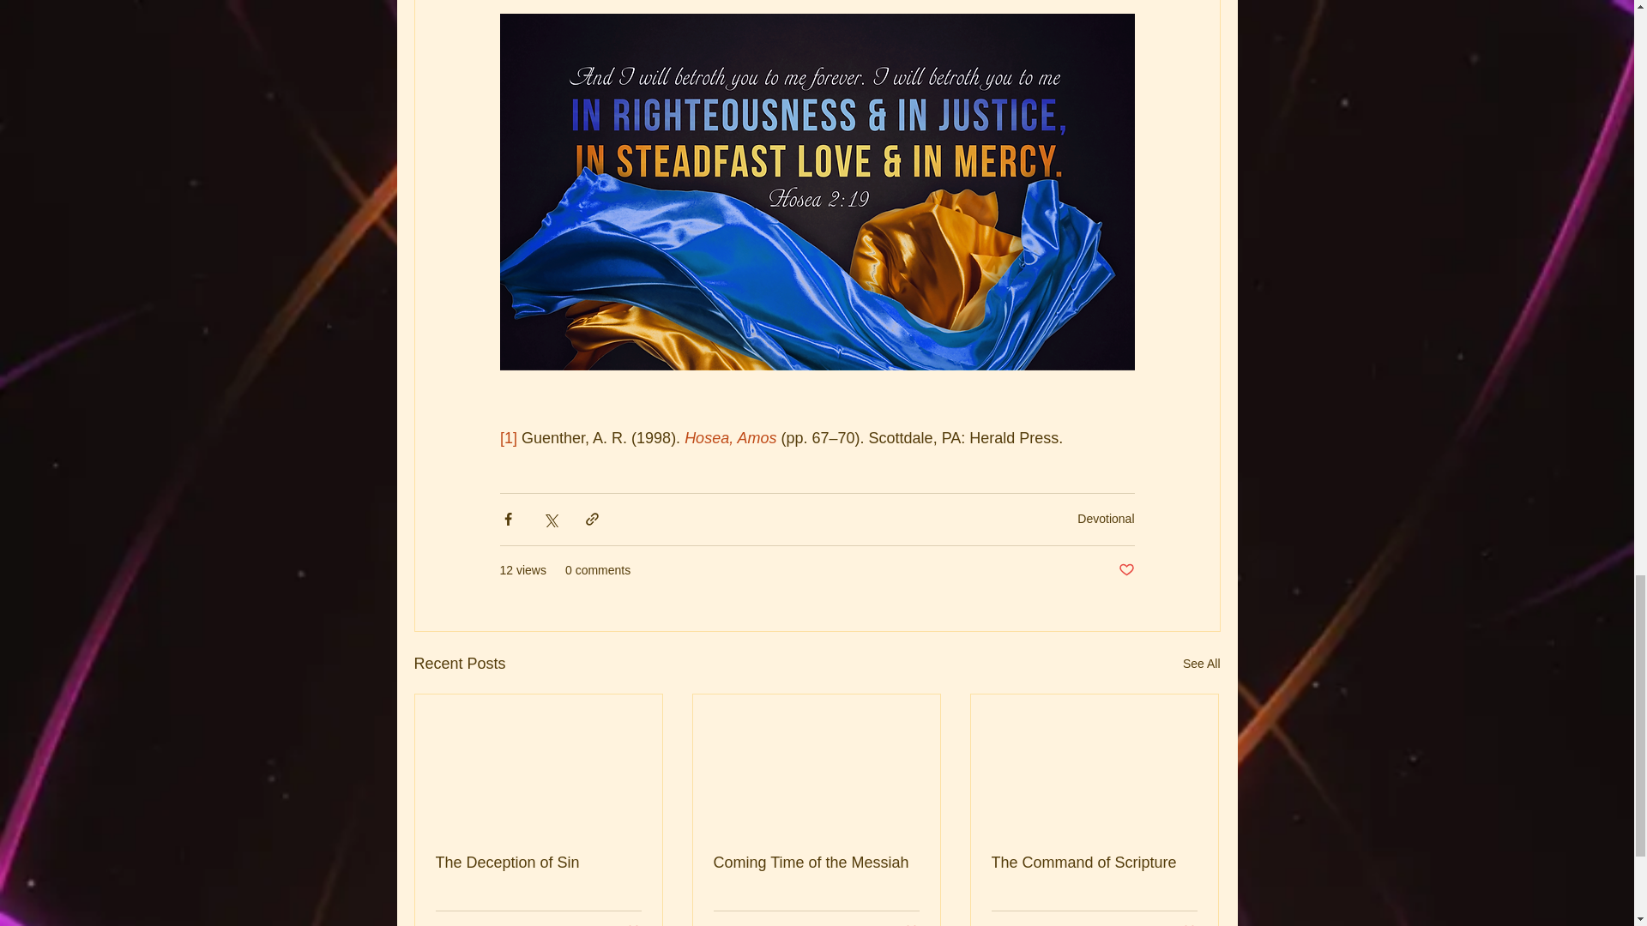 Image resolution: width=1647 pixels, height=926 pixels. Describe the element at coordinates (539, 863) in the screenshot. I see `The Deception of Sin` at that location.